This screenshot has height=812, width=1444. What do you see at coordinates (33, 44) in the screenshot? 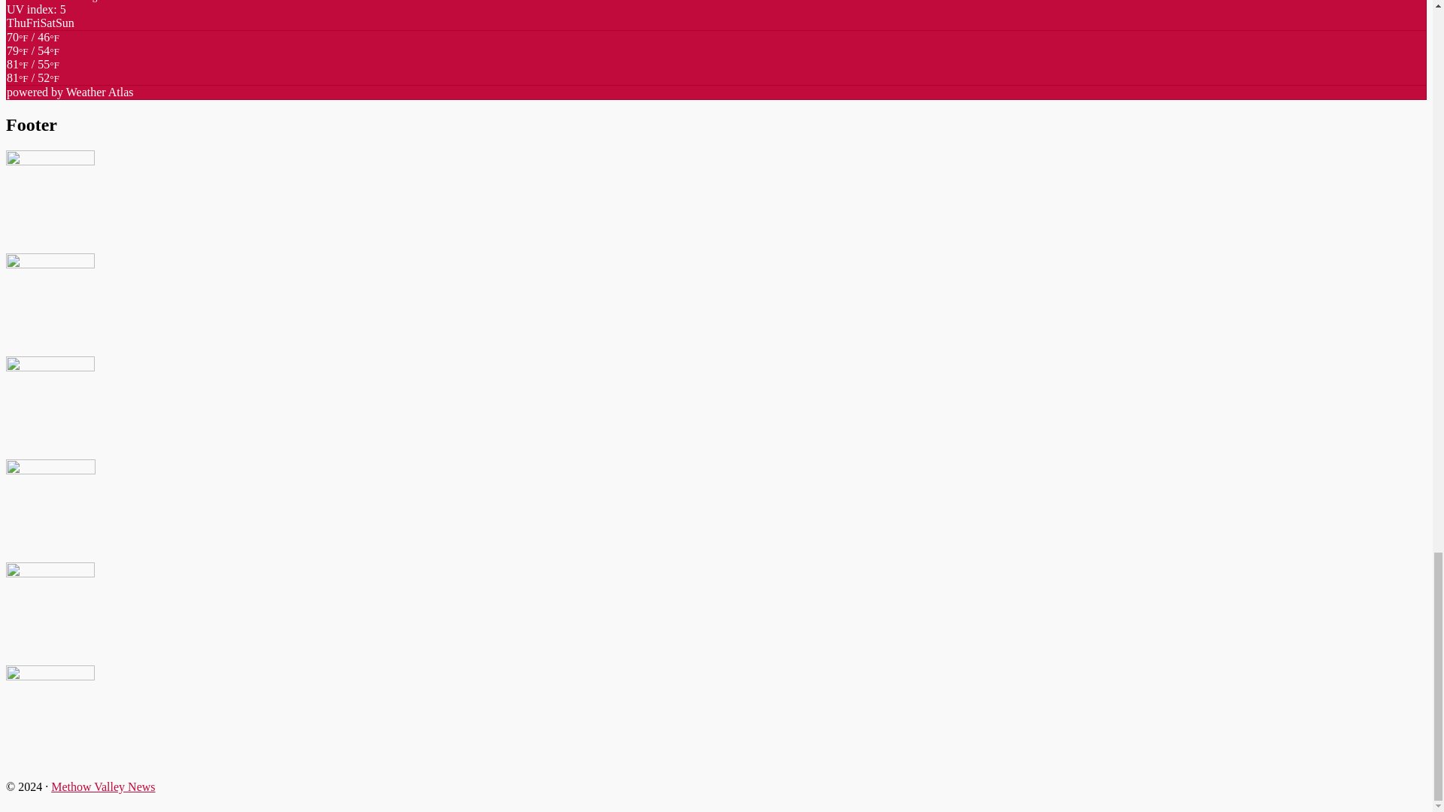
I see `Mostly Cloudy` at bounding box center [33, 44].